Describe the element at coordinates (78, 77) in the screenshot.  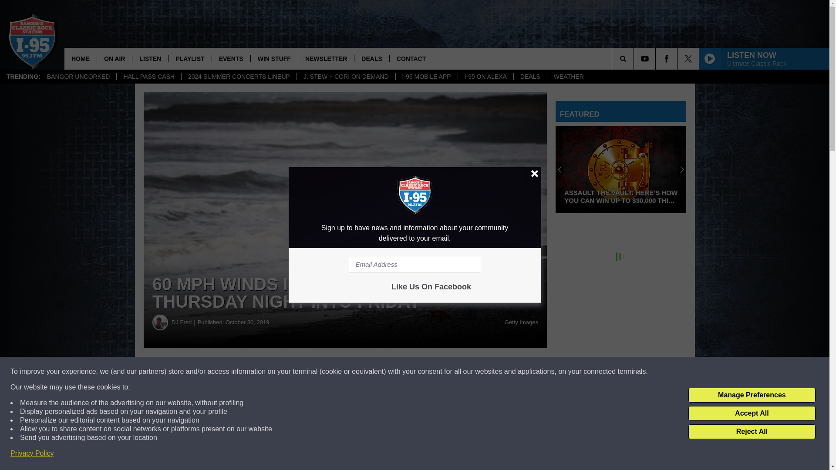
I see `BANGOR UNCORKED` at that location.